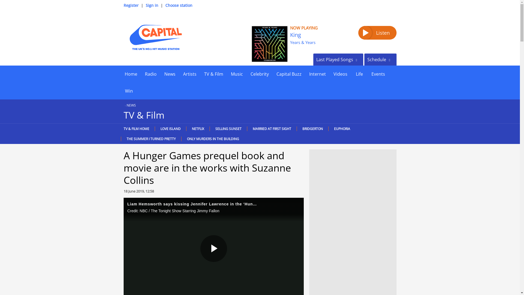 Image resolution: width=524 pixels, height=295 pixels. Describe the element at coordinates (359, 74) in the screenshot. I see `Life` at that location.